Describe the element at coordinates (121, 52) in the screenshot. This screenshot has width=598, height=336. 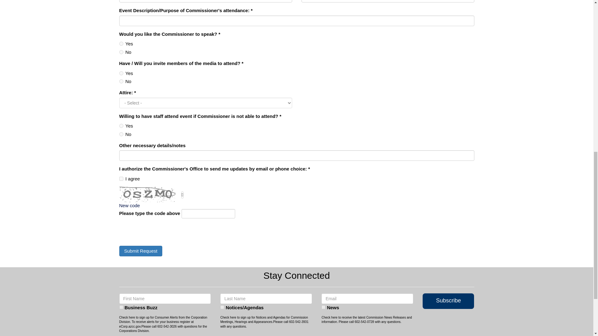
I see `No` at that location.